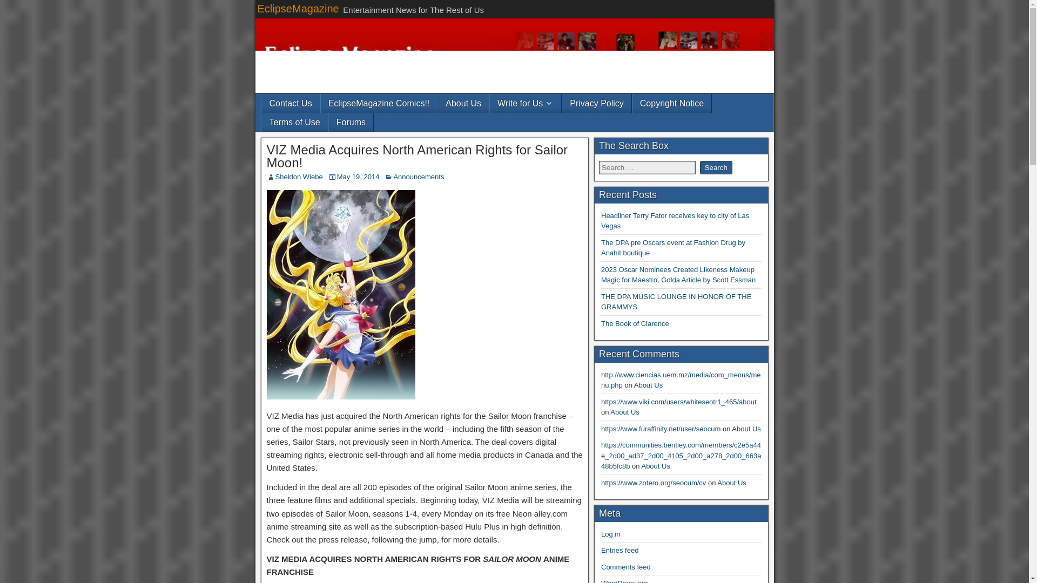 The width and height of the screenshot is (1037, 583). Describe the element at coordinates (675, 221) in the screenshot. I see `Headliner Terry Fator receives key to city of Las Vegas` at that location.